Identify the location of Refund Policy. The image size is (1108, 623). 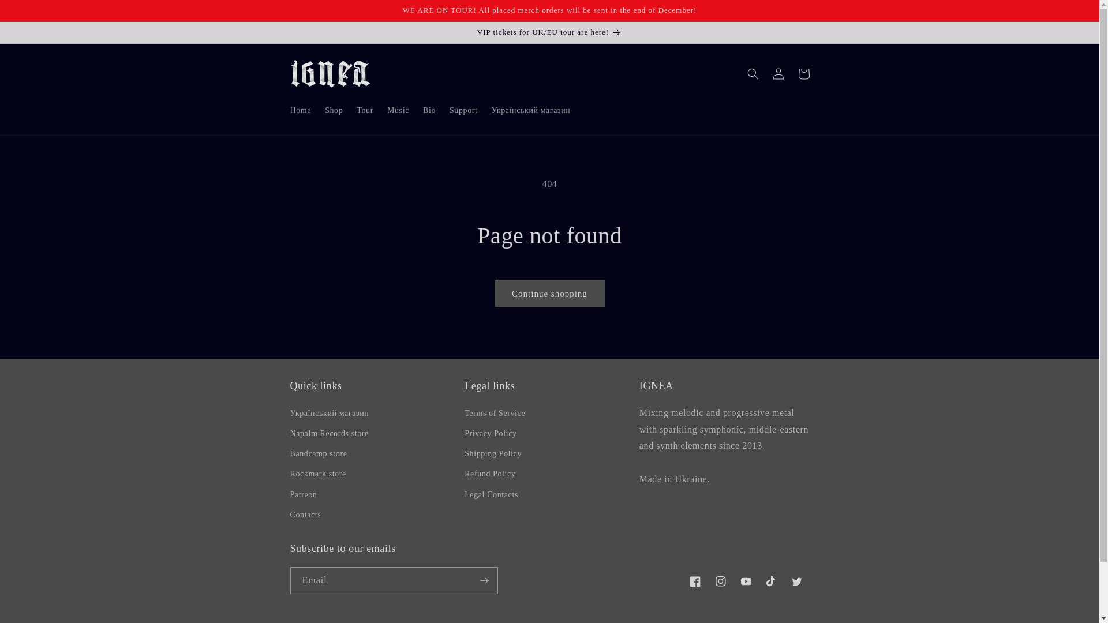
(490, 474).